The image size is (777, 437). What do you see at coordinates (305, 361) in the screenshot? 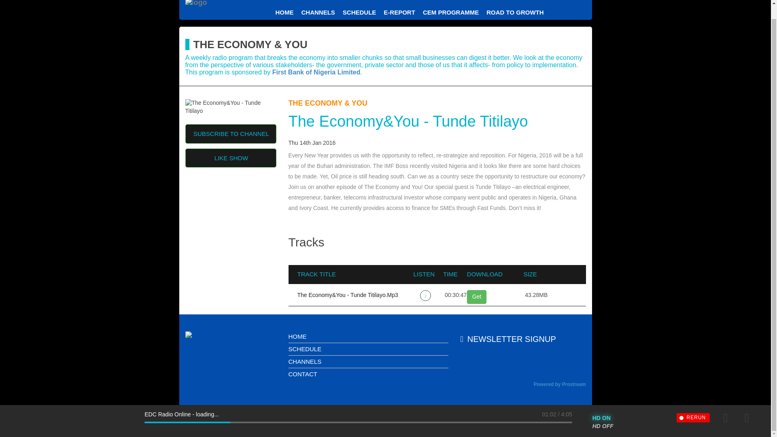
I see `CHANNELS` at bounding box center [305, 361].